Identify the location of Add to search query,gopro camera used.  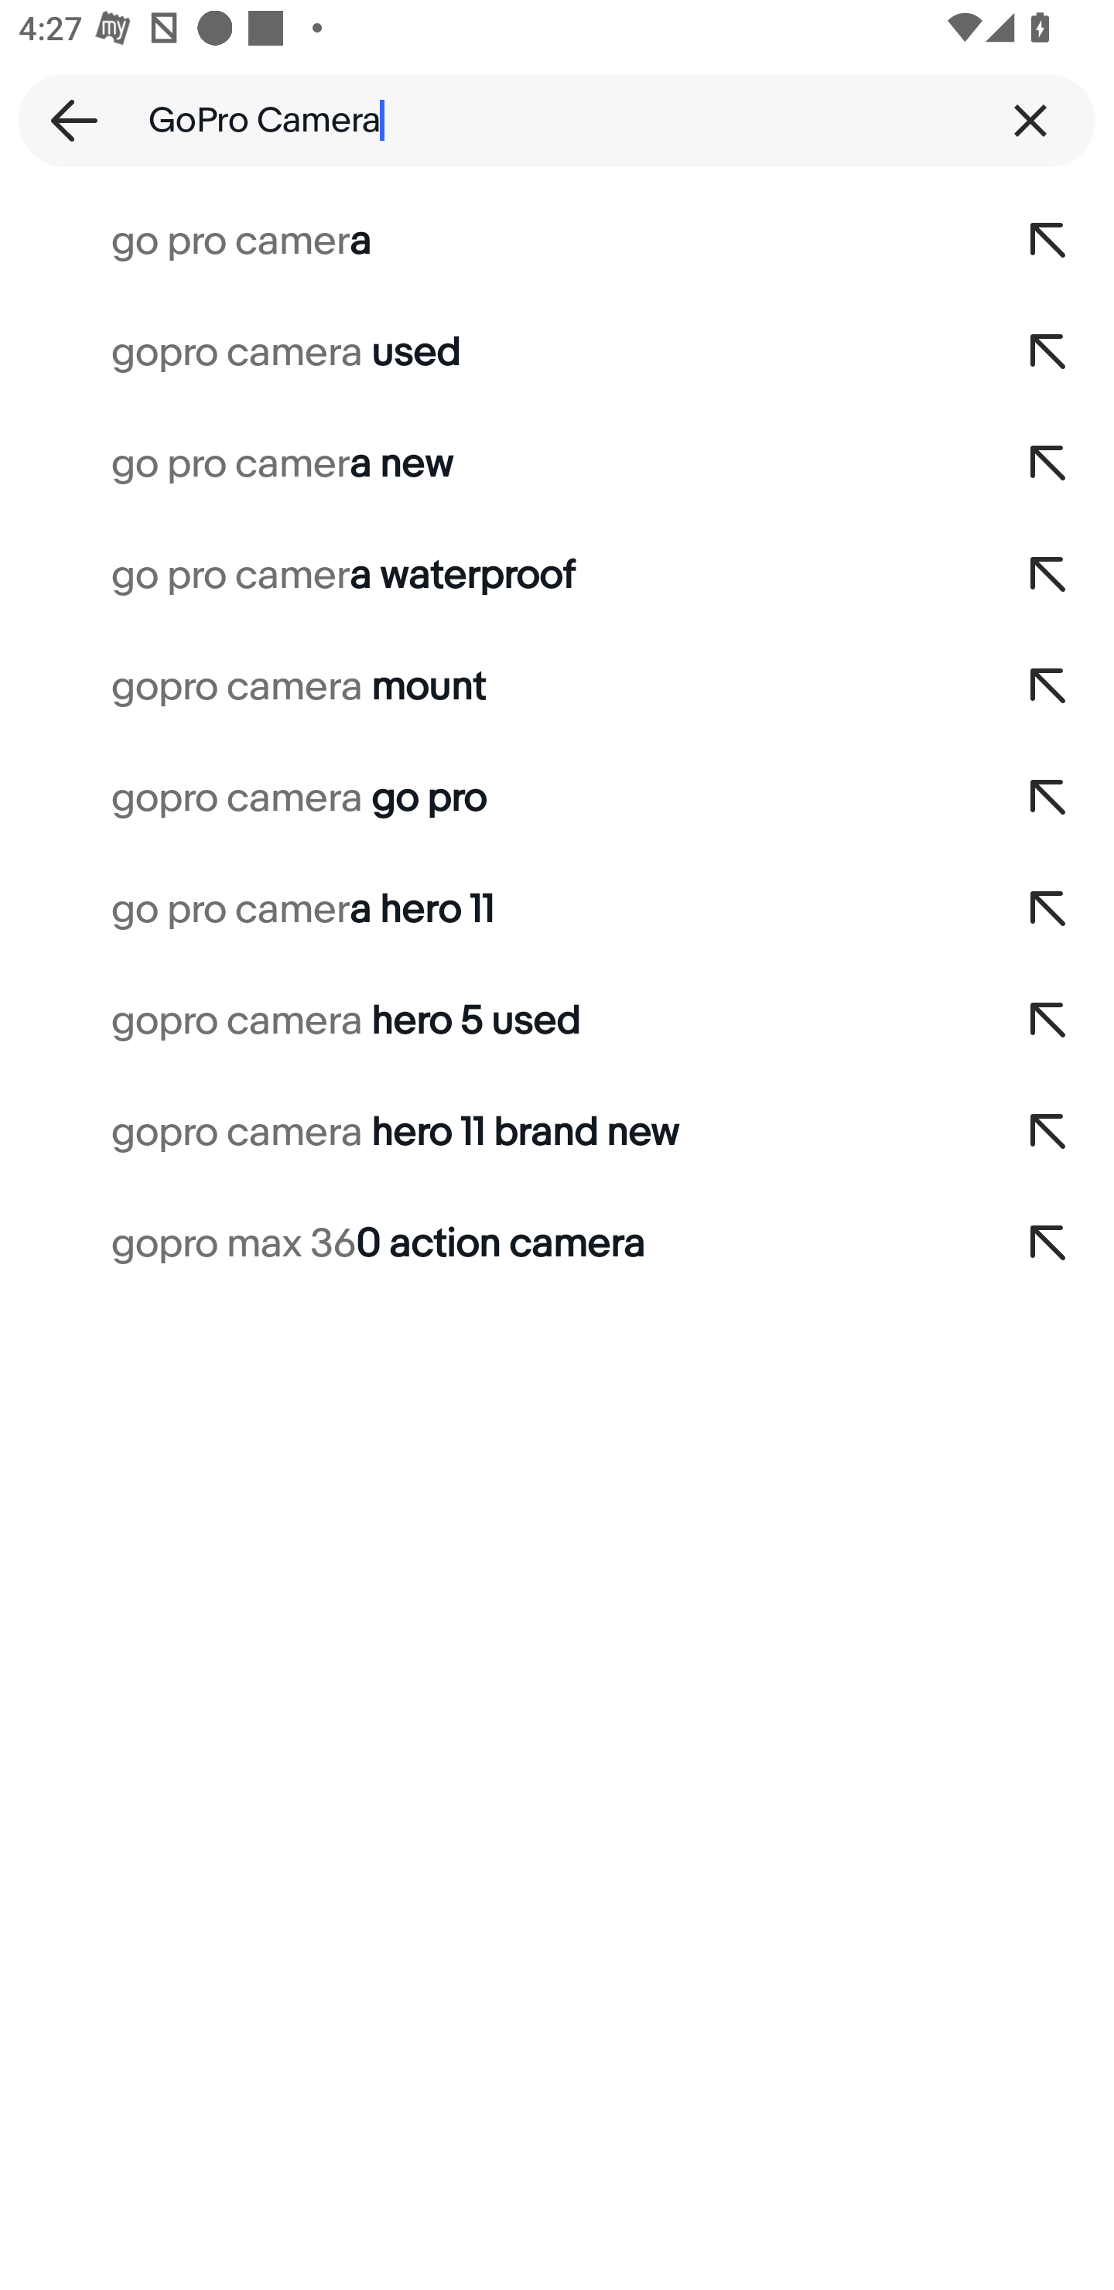
(1049, 352).